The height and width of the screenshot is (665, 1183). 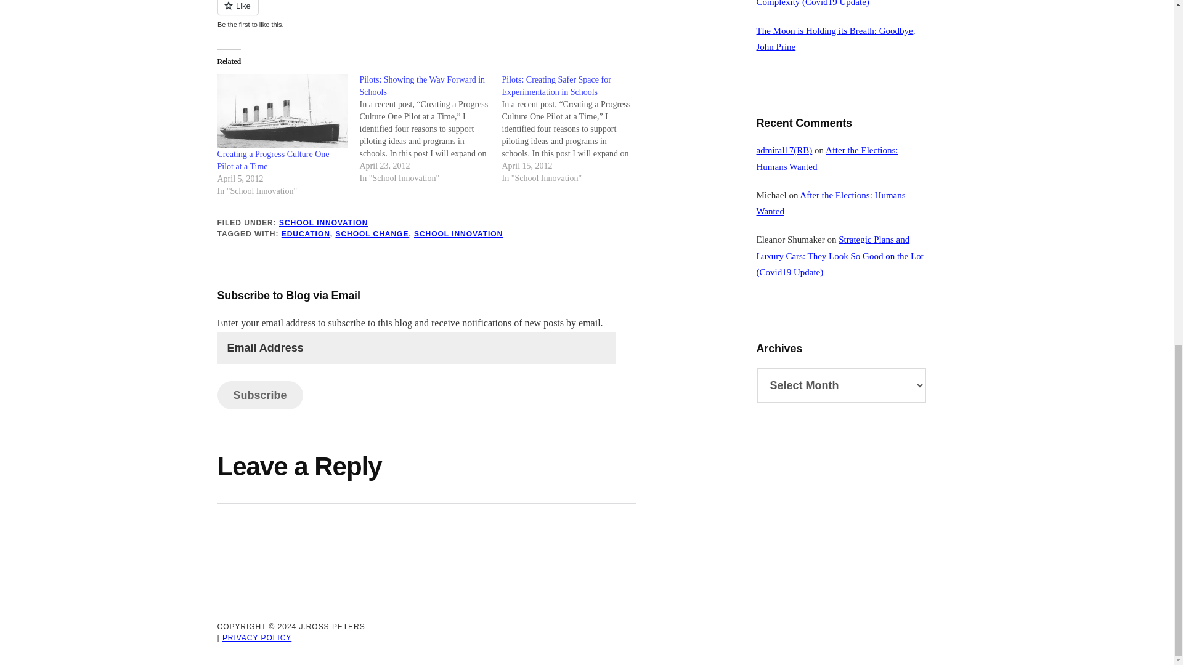 What do you see at coordinates (458, 233) in the screenshot?
I see `SCHOOL INNOVATION` at bounding box center [458, 233].